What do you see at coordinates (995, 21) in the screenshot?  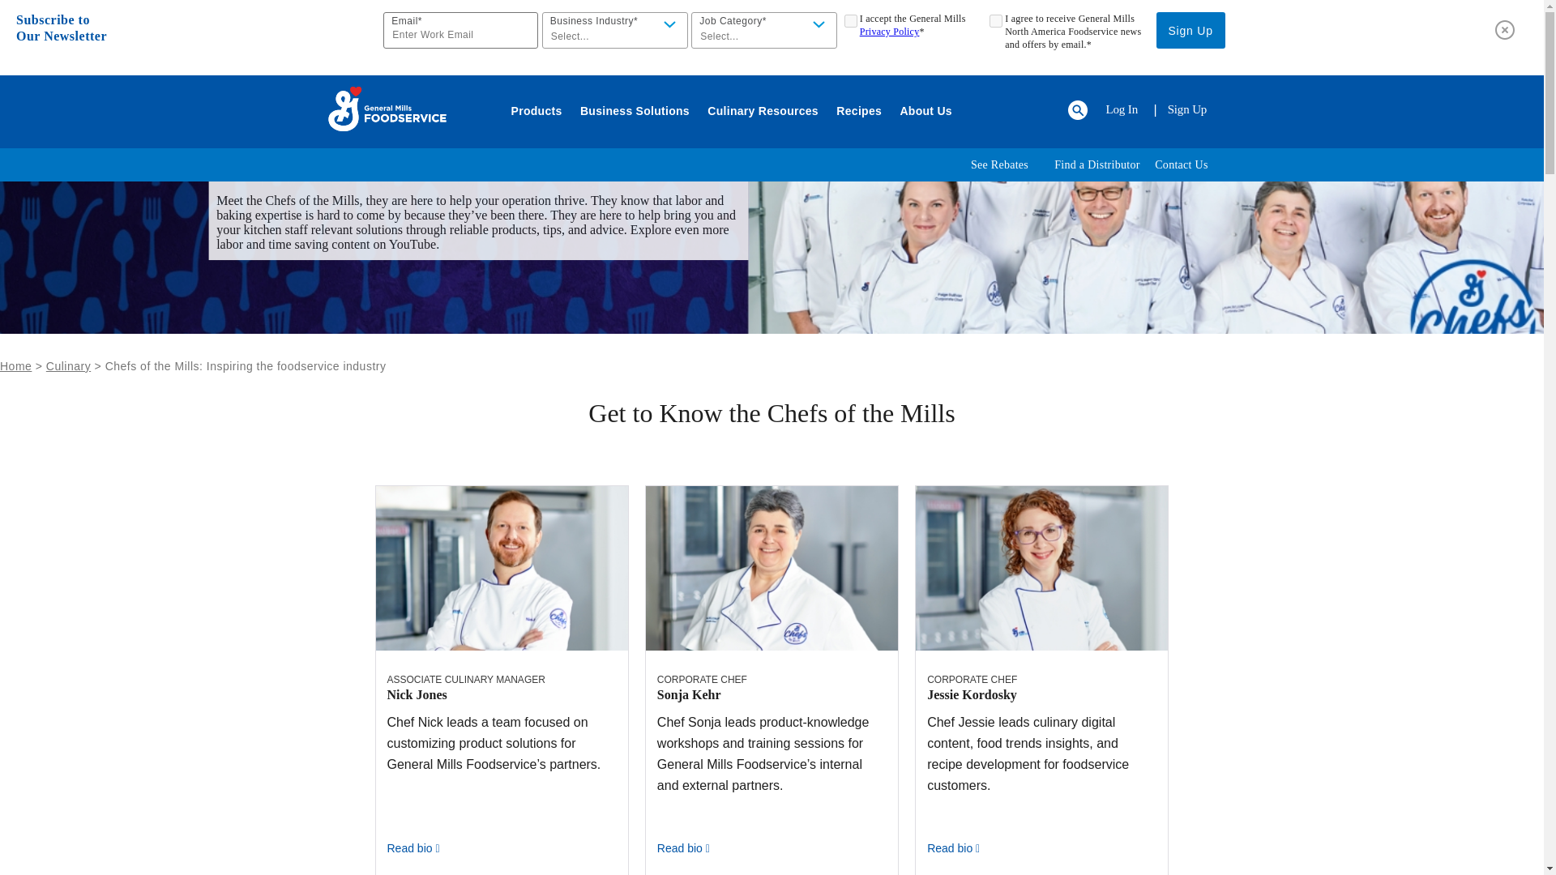 I see `on` at bounding box center [995, 21].